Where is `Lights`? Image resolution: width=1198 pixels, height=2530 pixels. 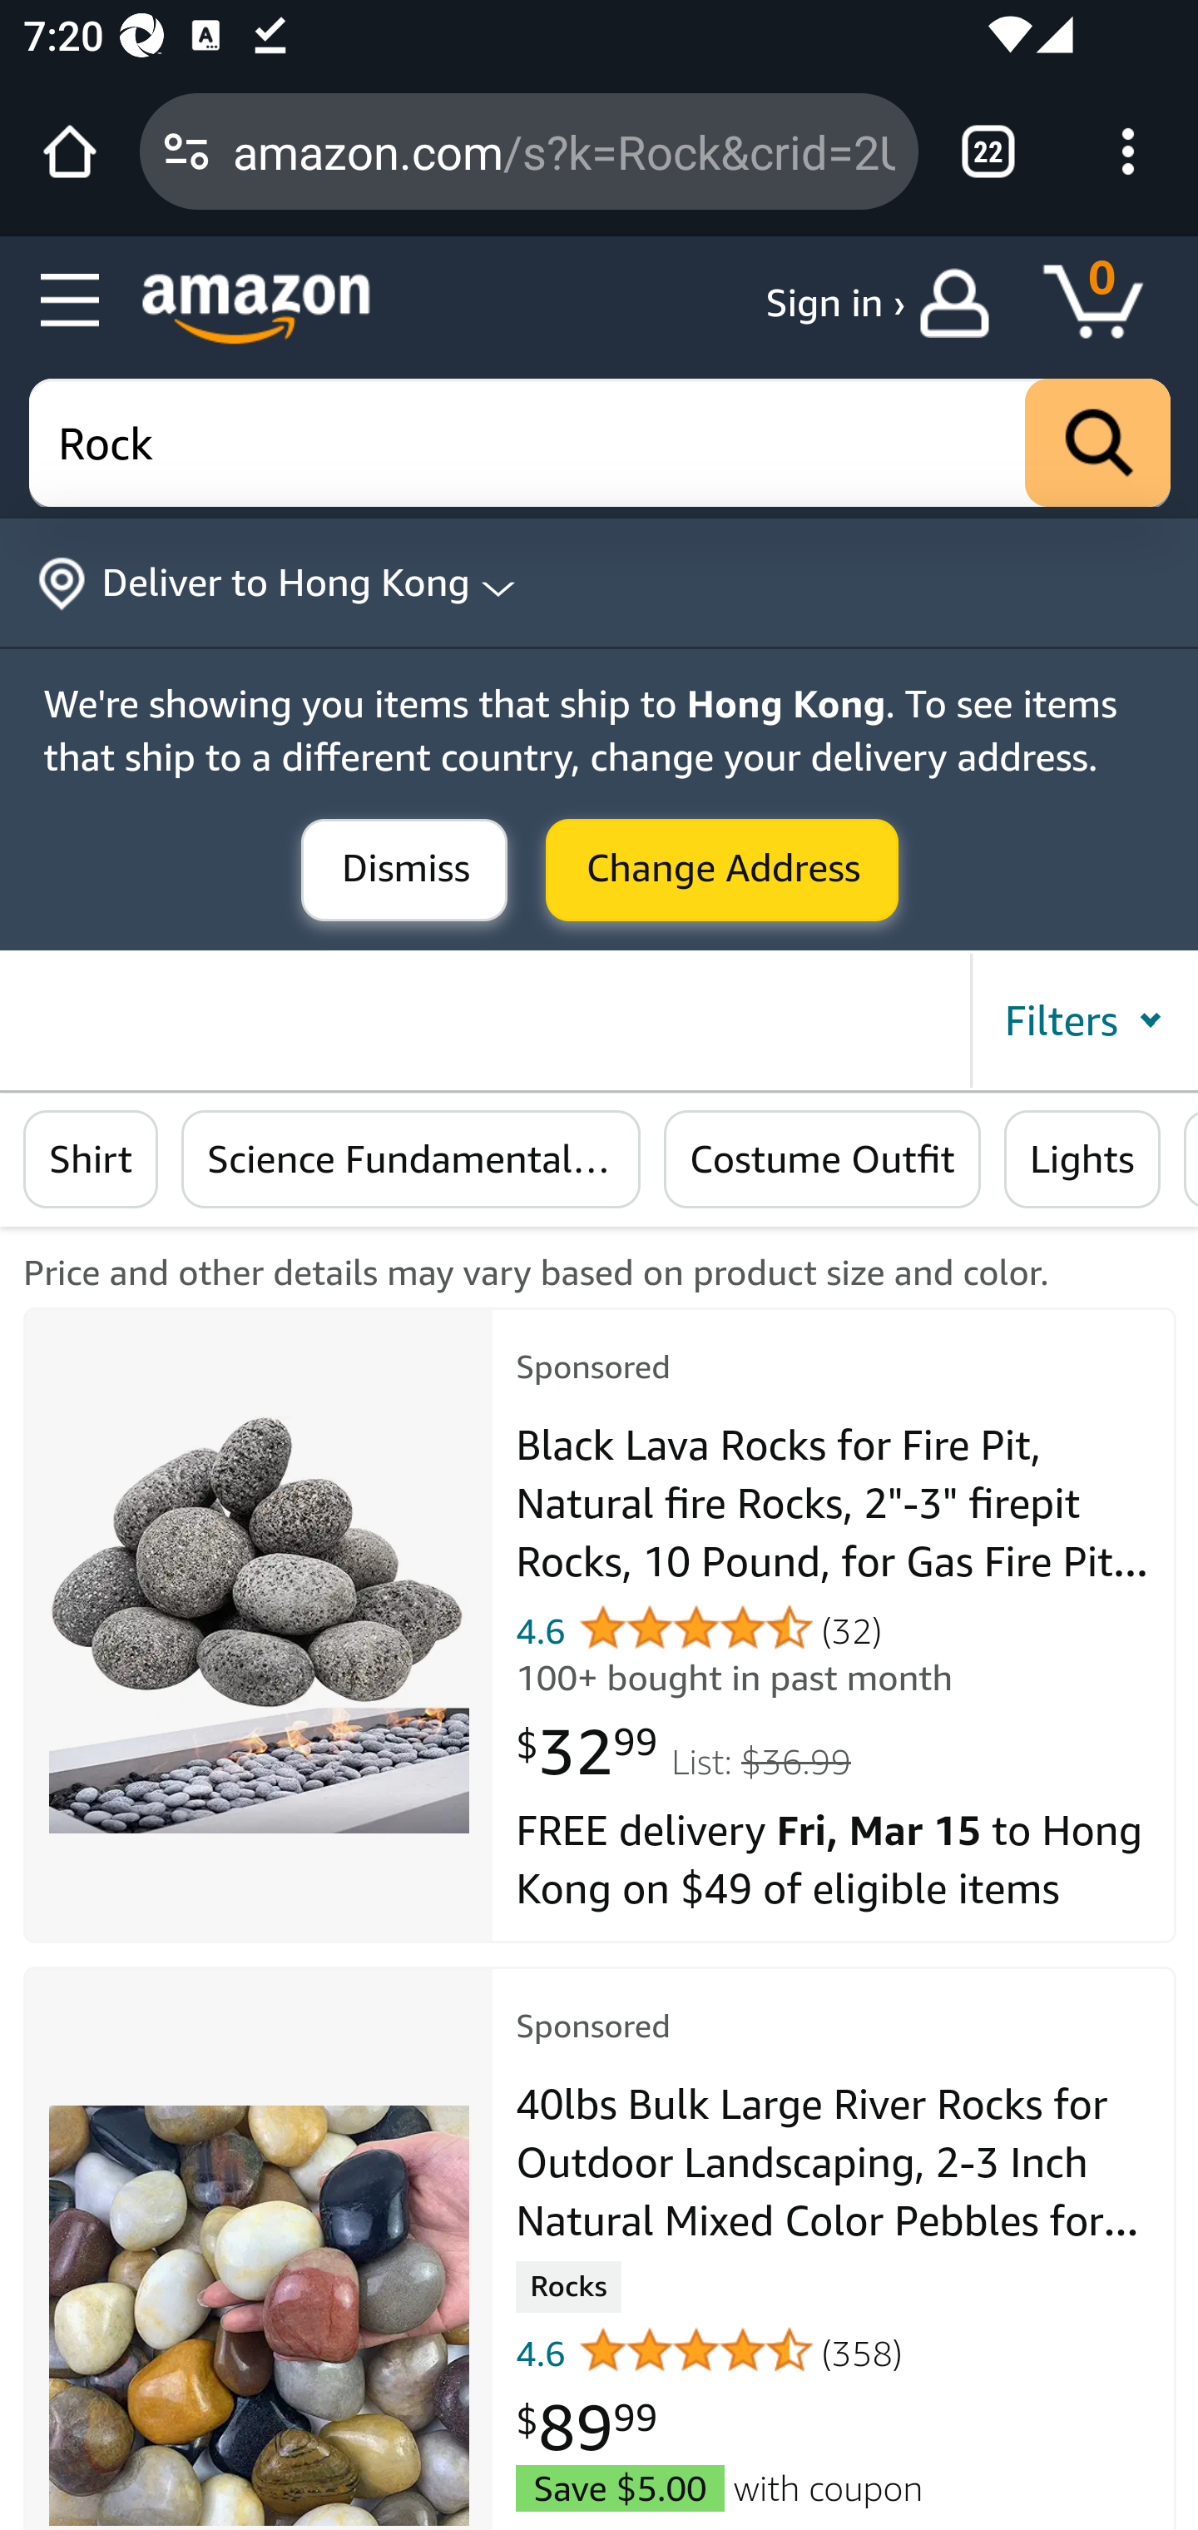
Lights is located at coordinates (1081, 1160).